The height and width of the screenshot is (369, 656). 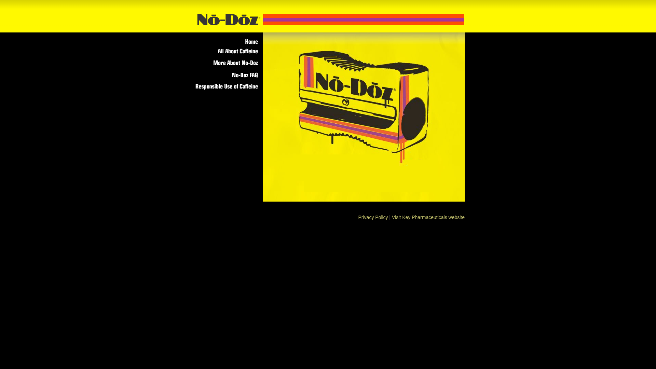 I want to click on Privacy Policy, so click(x=373, y=217).